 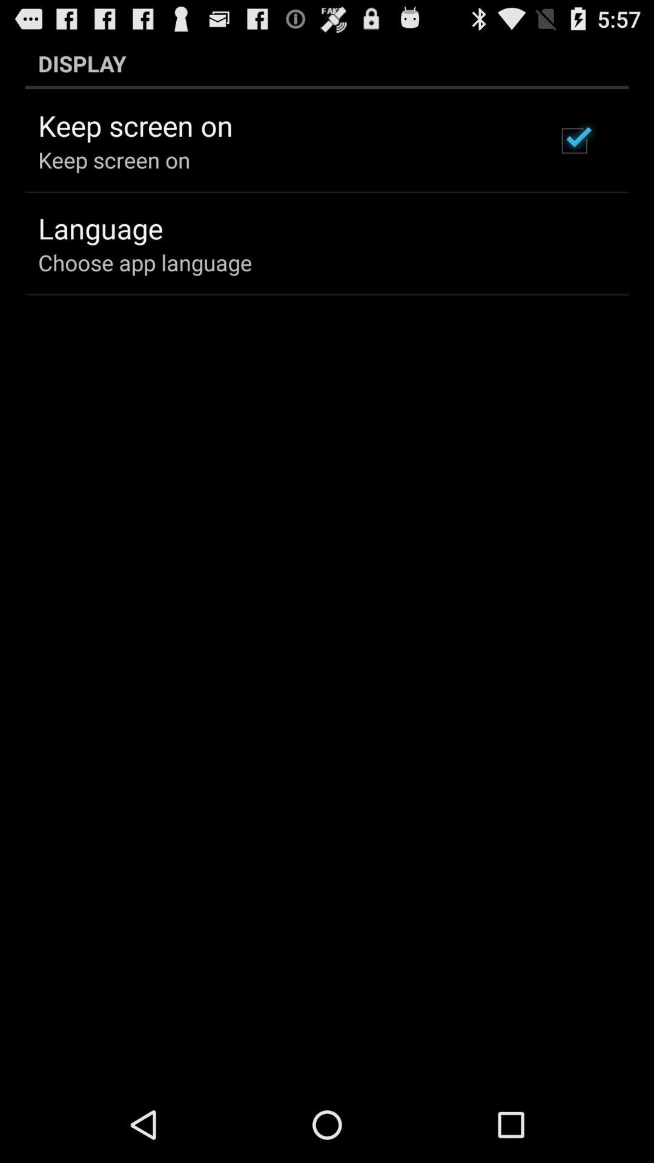 I want to click on tap the app next to keep screen on, so click(x=574, y=141).